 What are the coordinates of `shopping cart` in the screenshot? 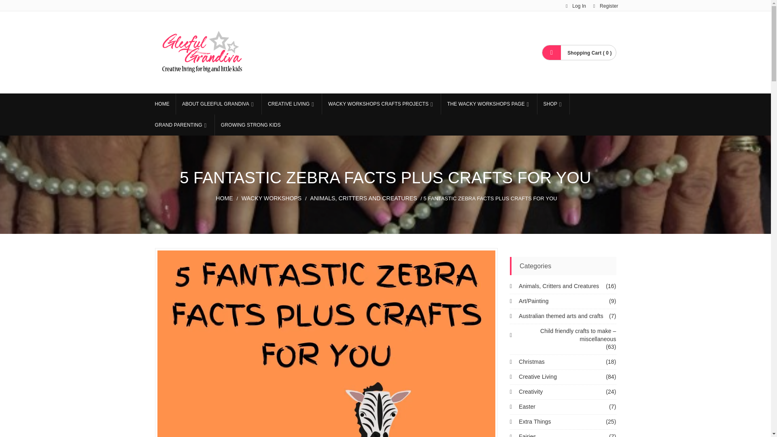 It's located at (579, 52).